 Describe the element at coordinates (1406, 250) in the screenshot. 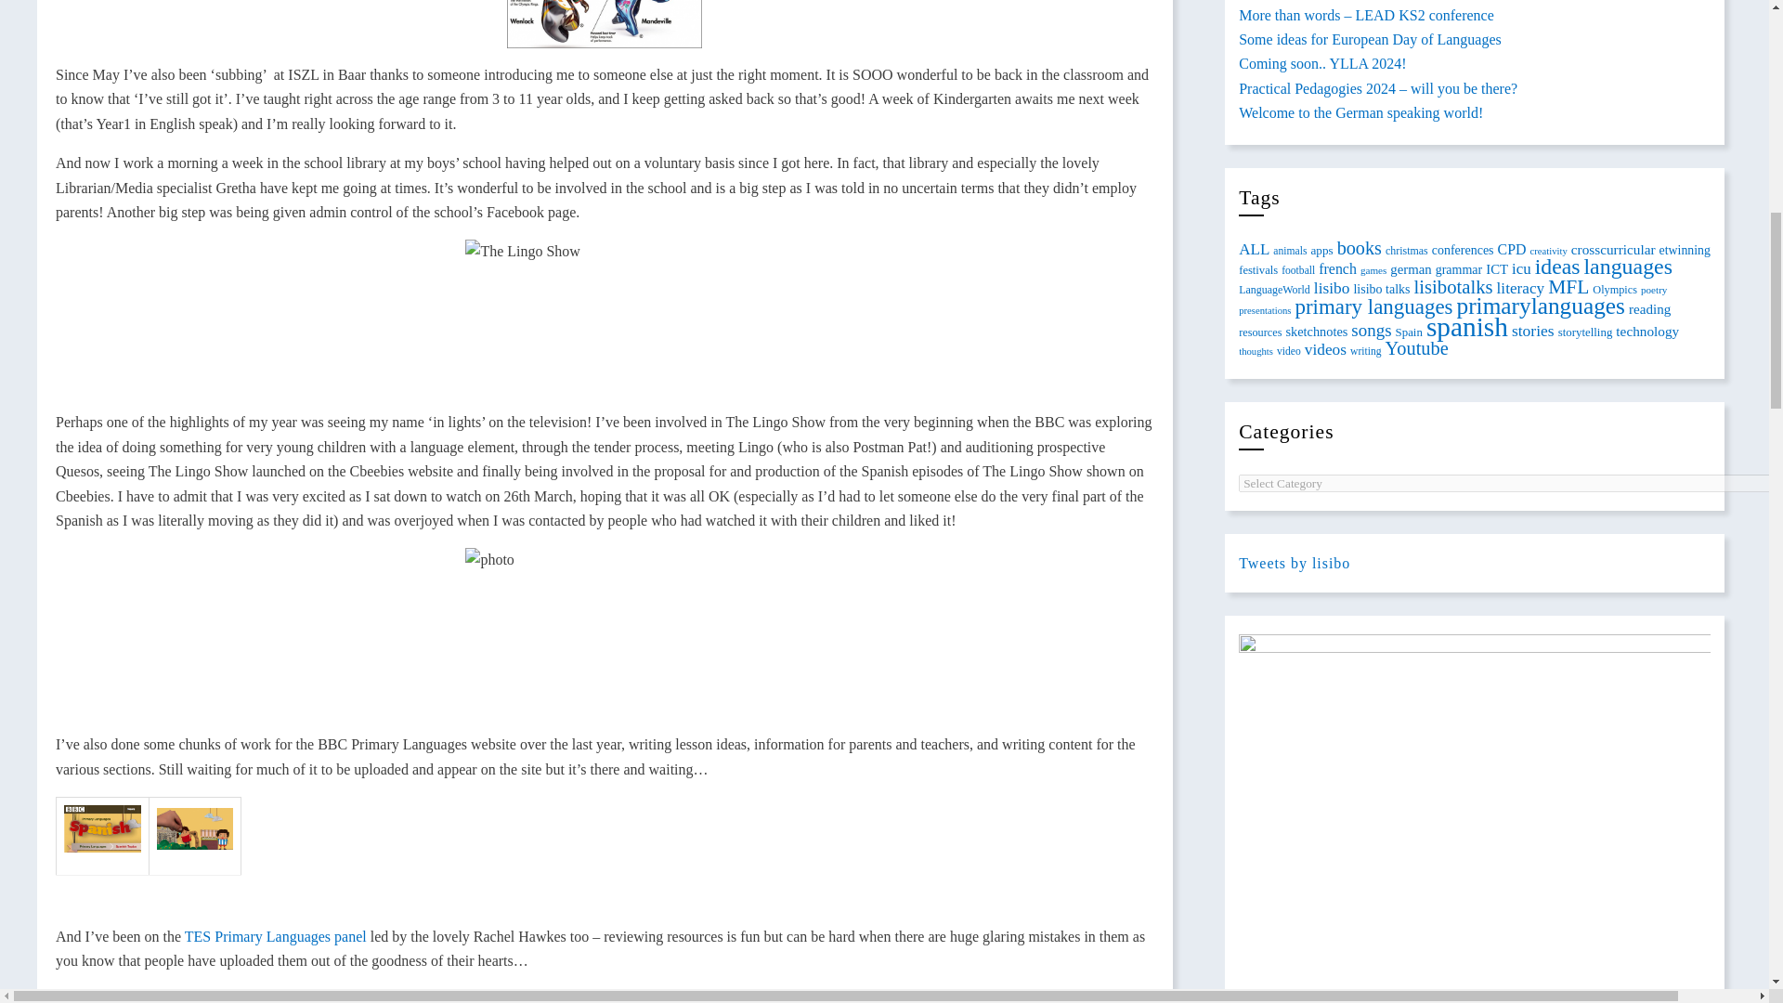

I see `christmas` at that location.